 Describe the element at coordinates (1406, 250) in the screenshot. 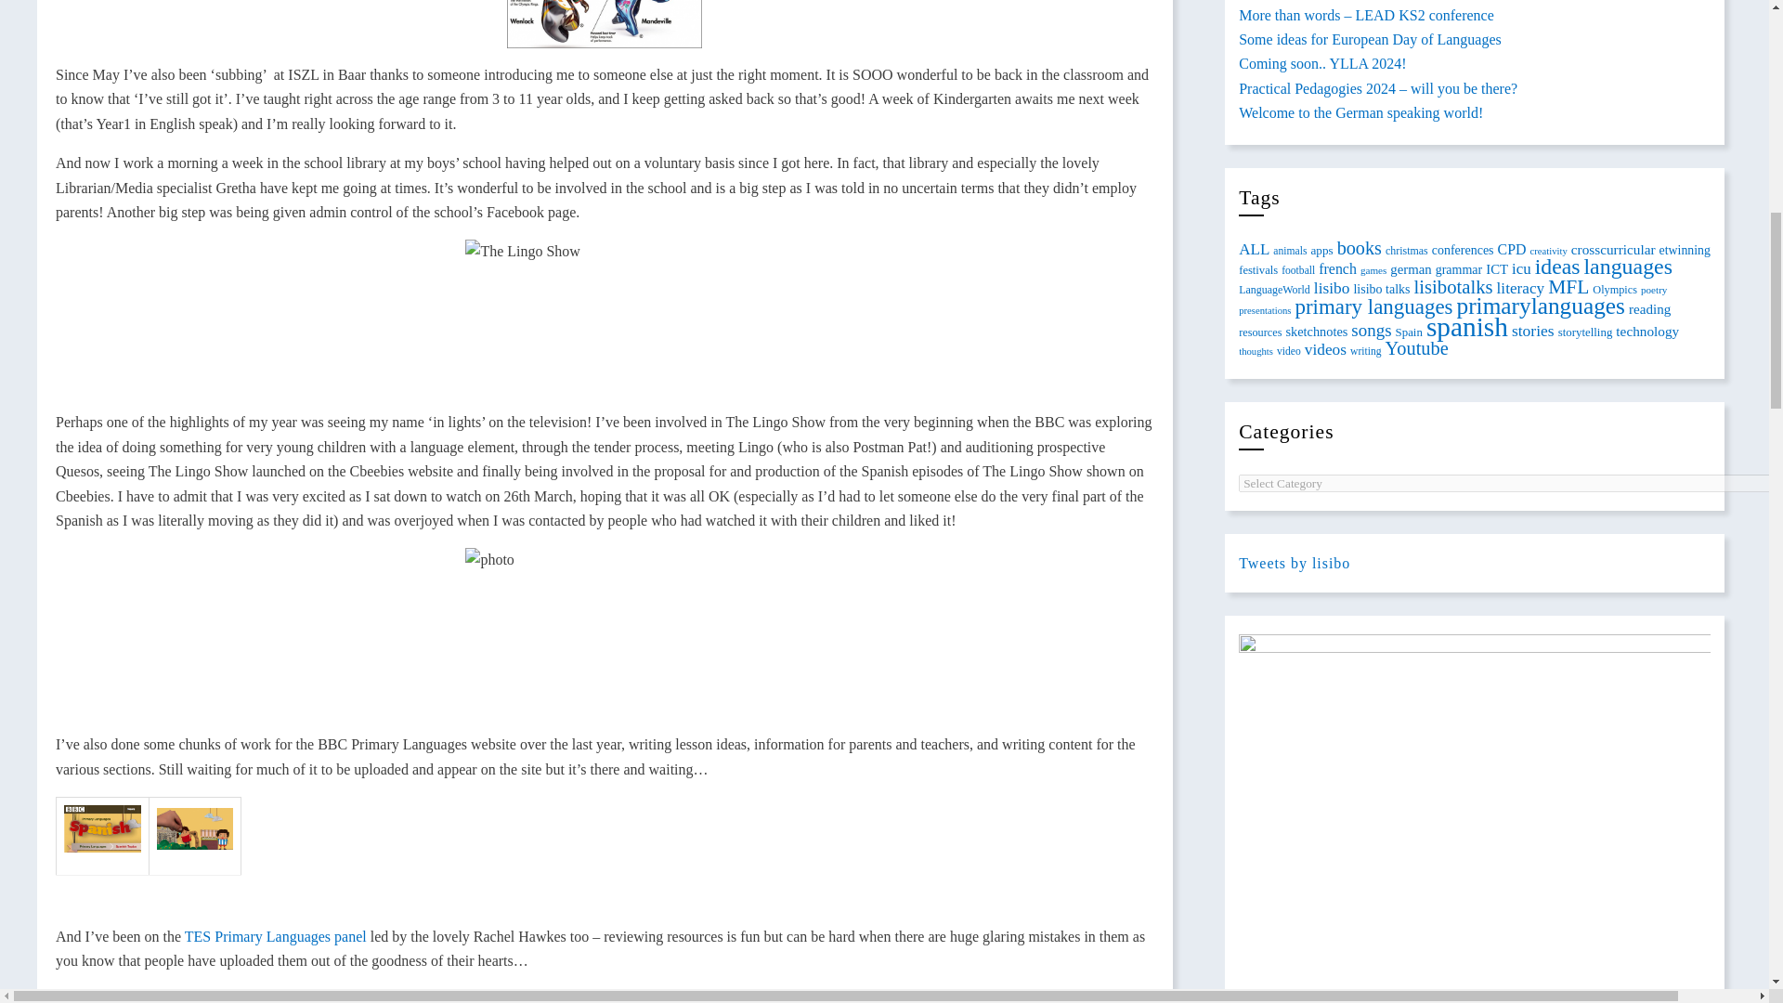

I see `christmas` at that location.